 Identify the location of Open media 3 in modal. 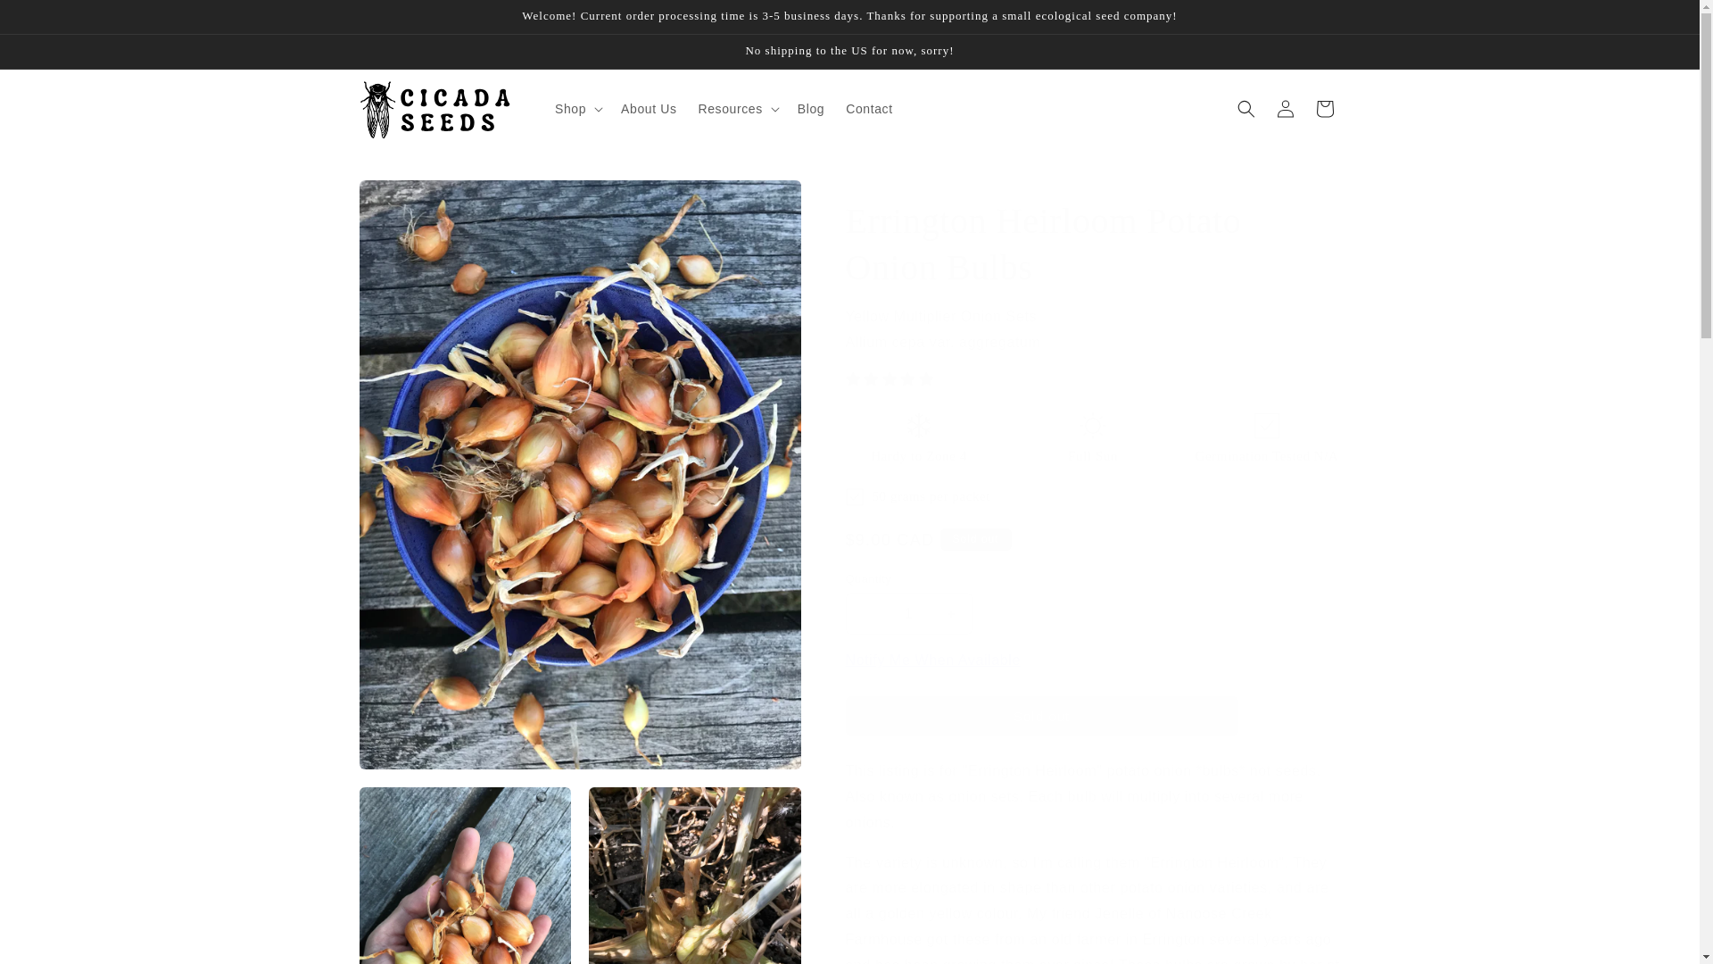
(695, 876).